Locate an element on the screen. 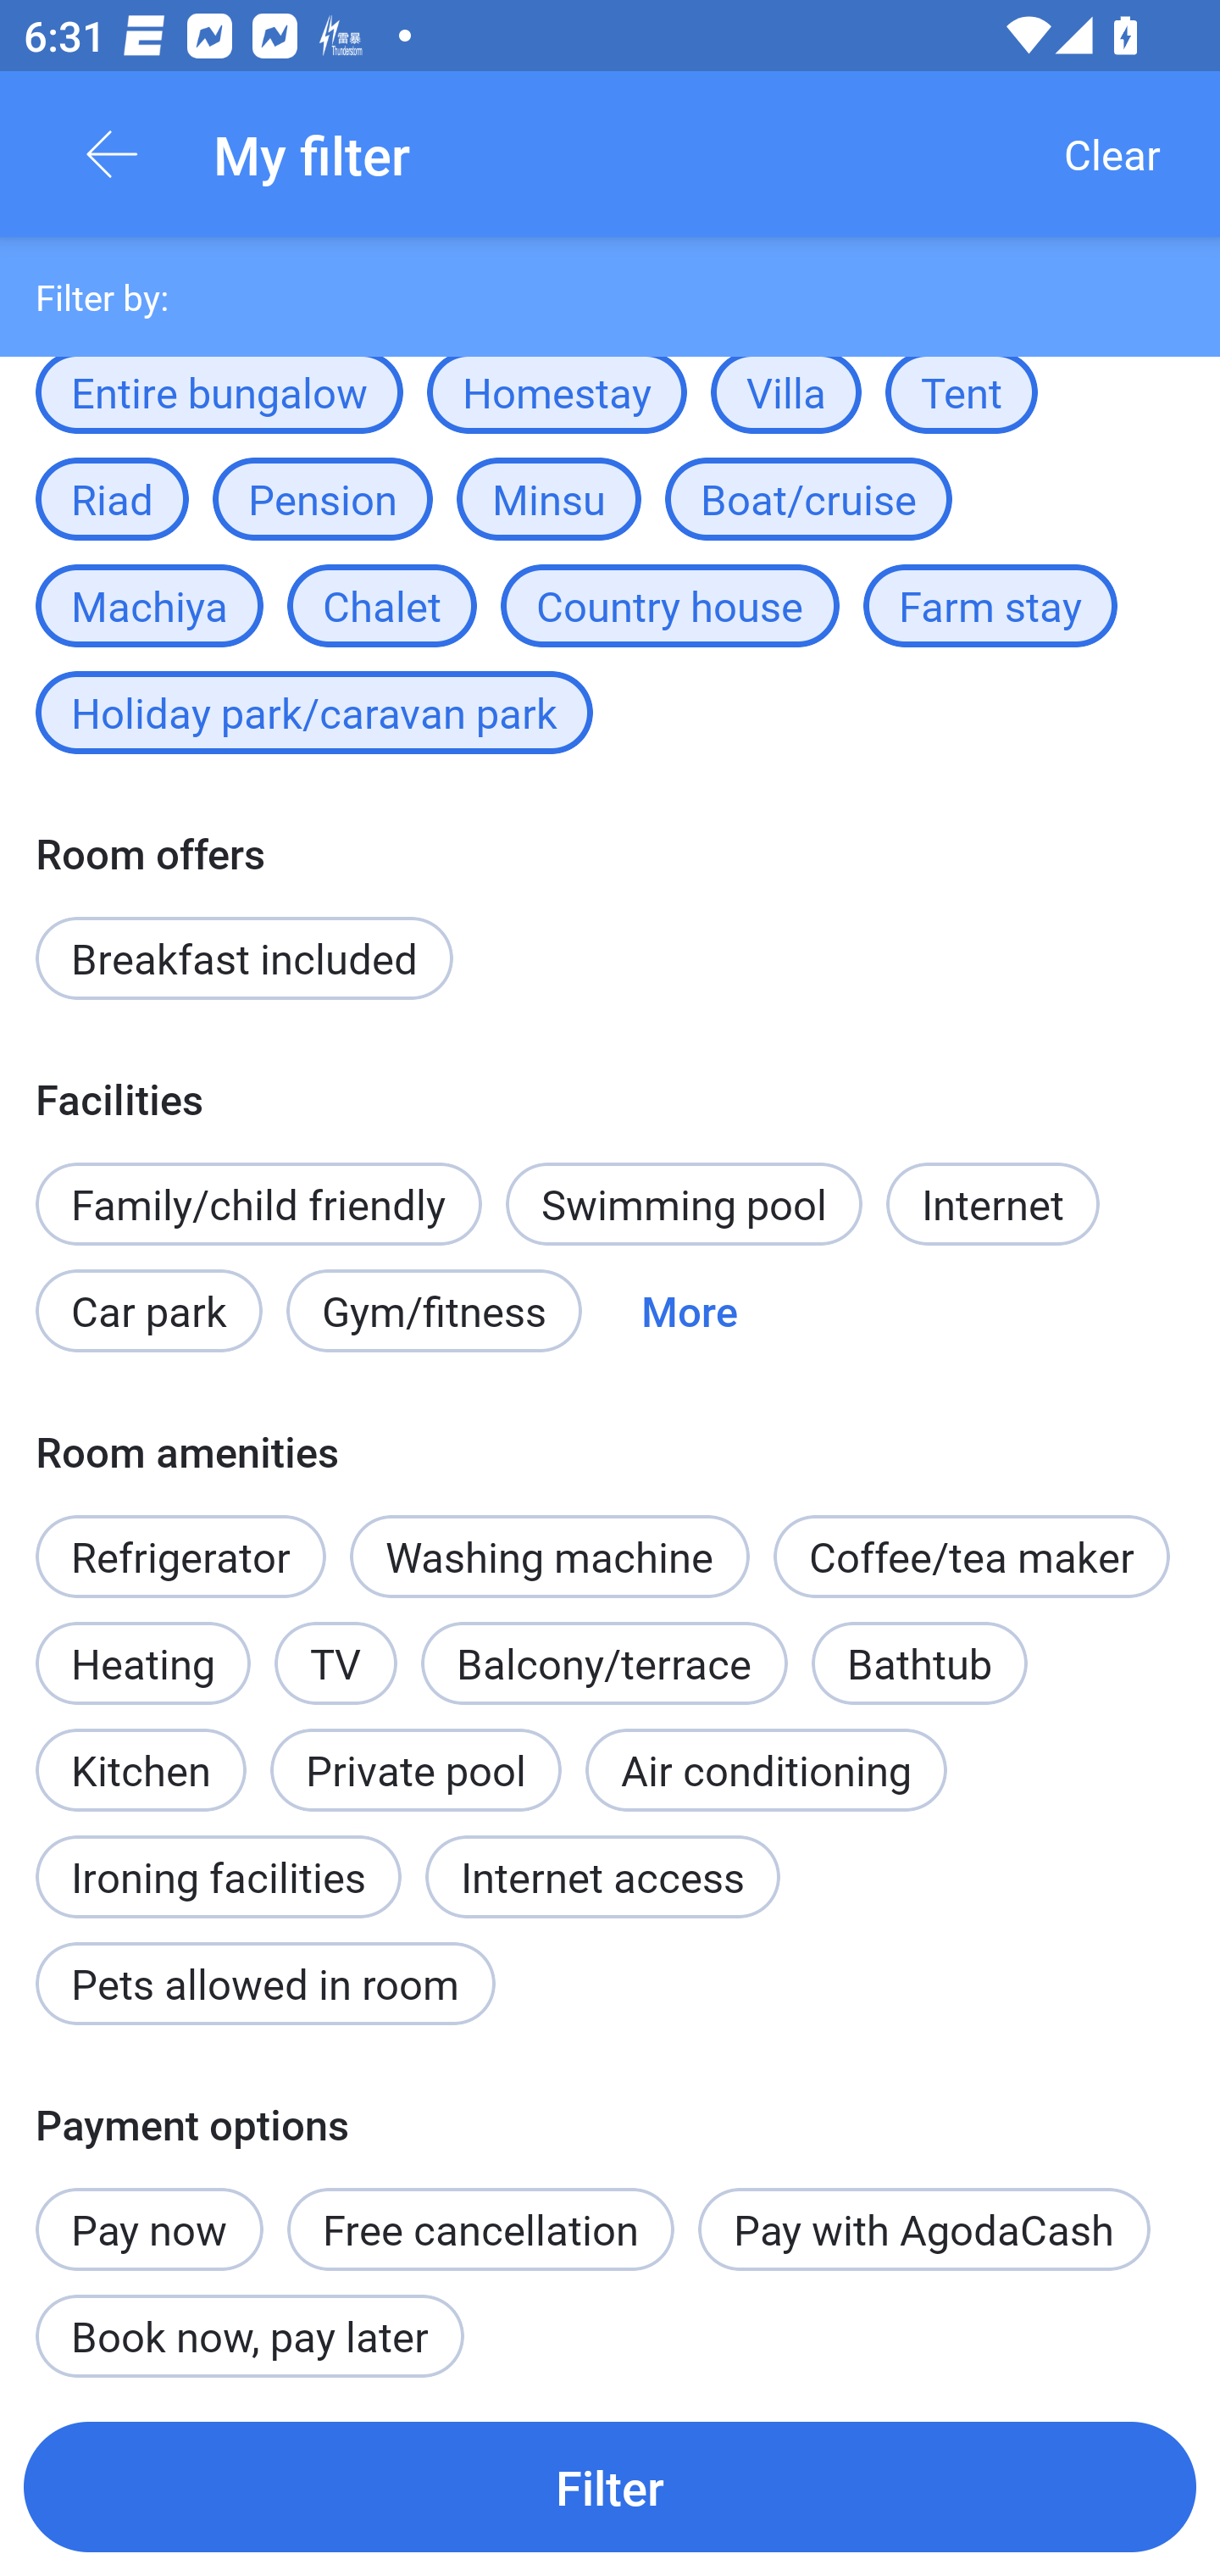  Free cancellation is located at coordinates (480, 2229).